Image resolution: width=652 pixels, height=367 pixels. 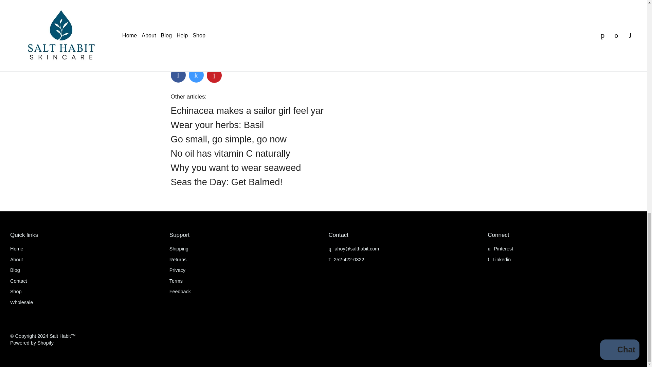 What do you see at coordinates (226, 181) in the screenshot?
I see `Seas the Day: Get Balmed!` at bounding box center [226, 181].